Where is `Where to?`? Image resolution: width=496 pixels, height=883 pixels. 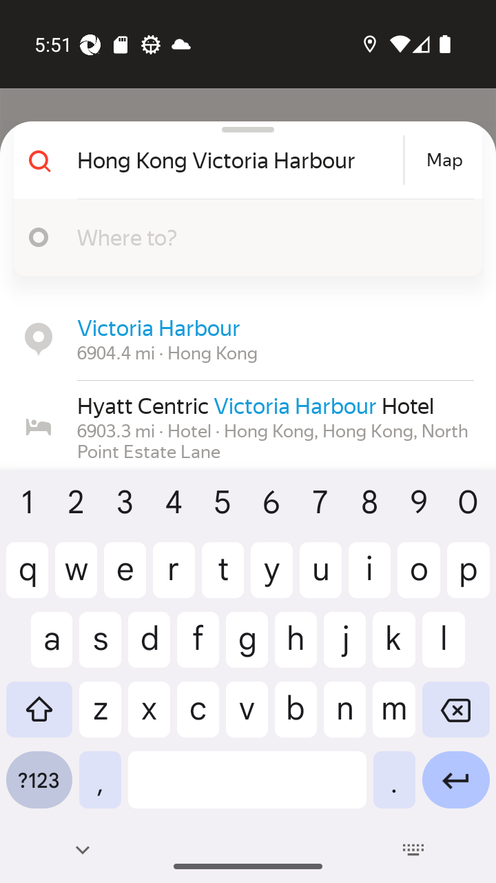
Where to? is located at coordinates (269, 237).